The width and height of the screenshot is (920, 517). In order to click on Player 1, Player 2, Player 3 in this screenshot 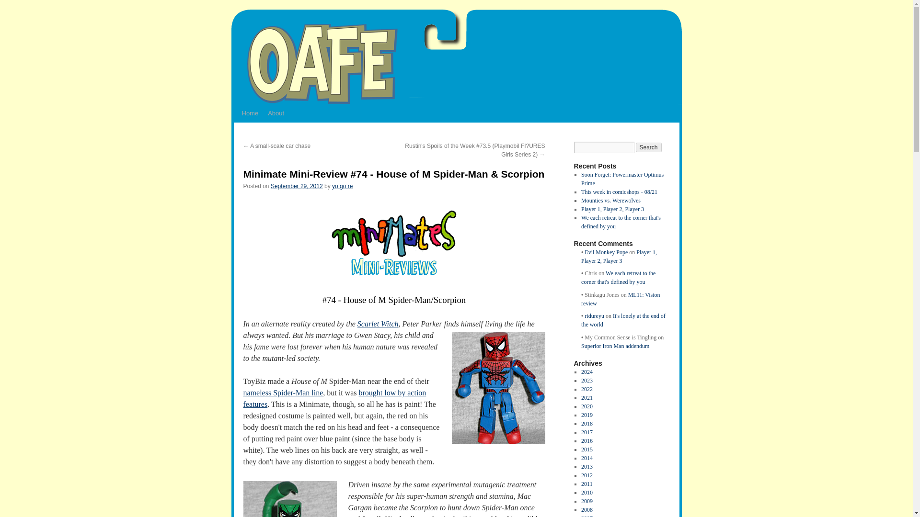, I will do `click(619, 256)`.